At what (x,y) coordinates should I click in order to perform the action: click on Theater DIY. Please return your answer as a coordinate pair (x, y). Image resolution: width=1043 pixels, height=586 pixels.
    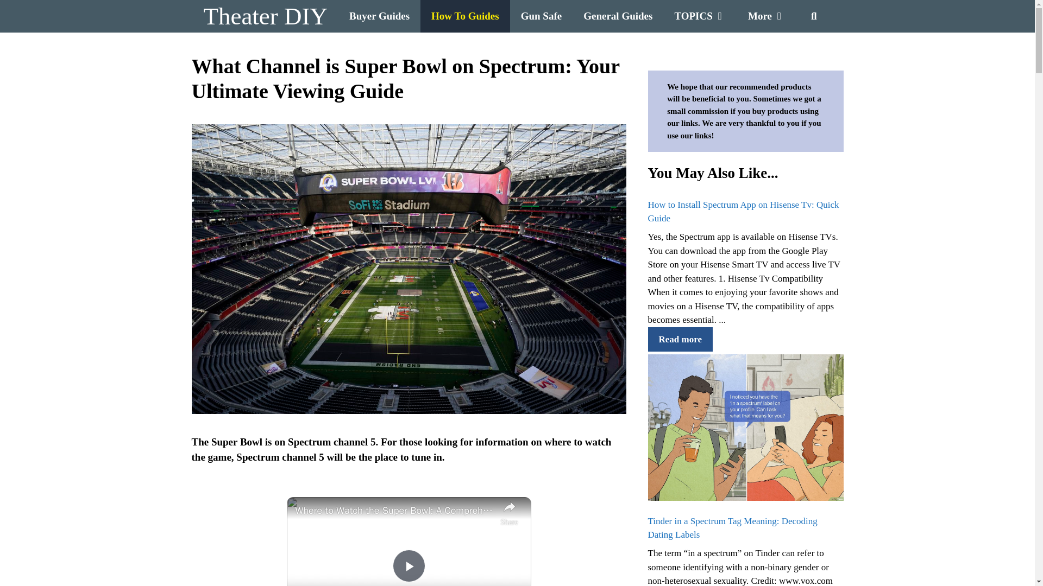
    Looking at the image, I should click on (265, 16).